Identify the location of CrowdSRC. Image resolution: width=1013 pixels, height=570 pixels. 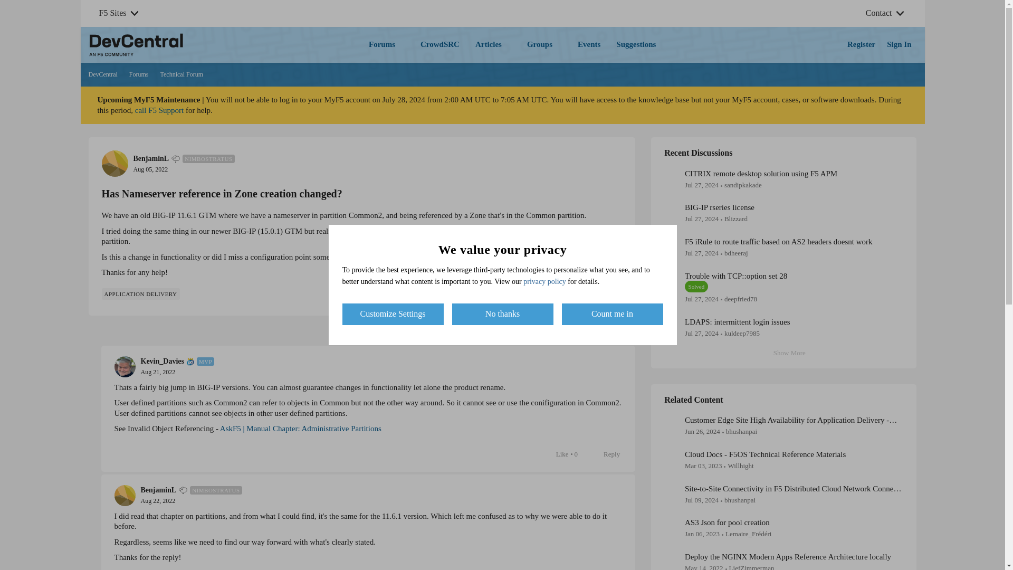
(150, 169).